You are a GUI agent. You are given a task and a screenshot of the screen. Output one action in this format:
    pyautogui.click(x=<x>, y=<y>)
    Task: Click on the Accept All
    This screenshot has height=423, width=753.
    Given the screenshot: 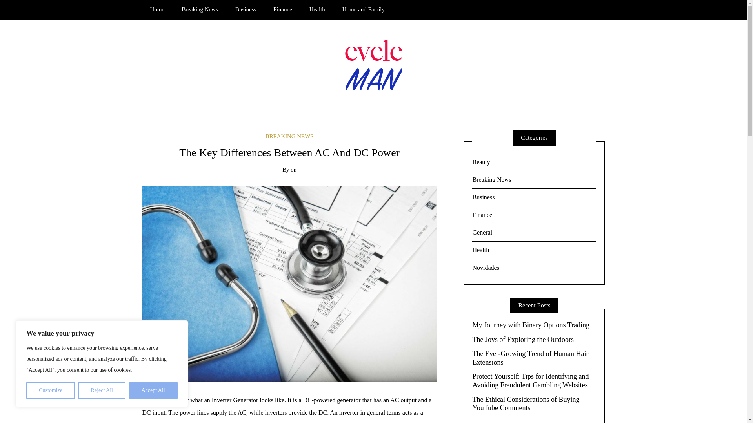 What is the action you would take?
    pyautogui.click(x=153, y=390)
    